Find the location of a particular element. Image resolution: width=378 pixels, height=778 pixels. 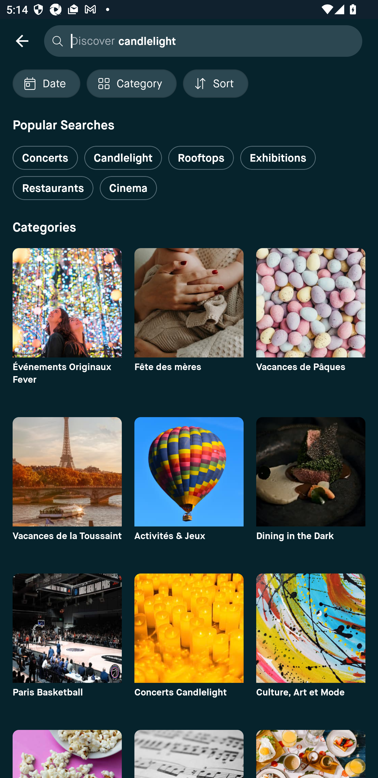

Localized description Sort is located at coordinates (216, 84).